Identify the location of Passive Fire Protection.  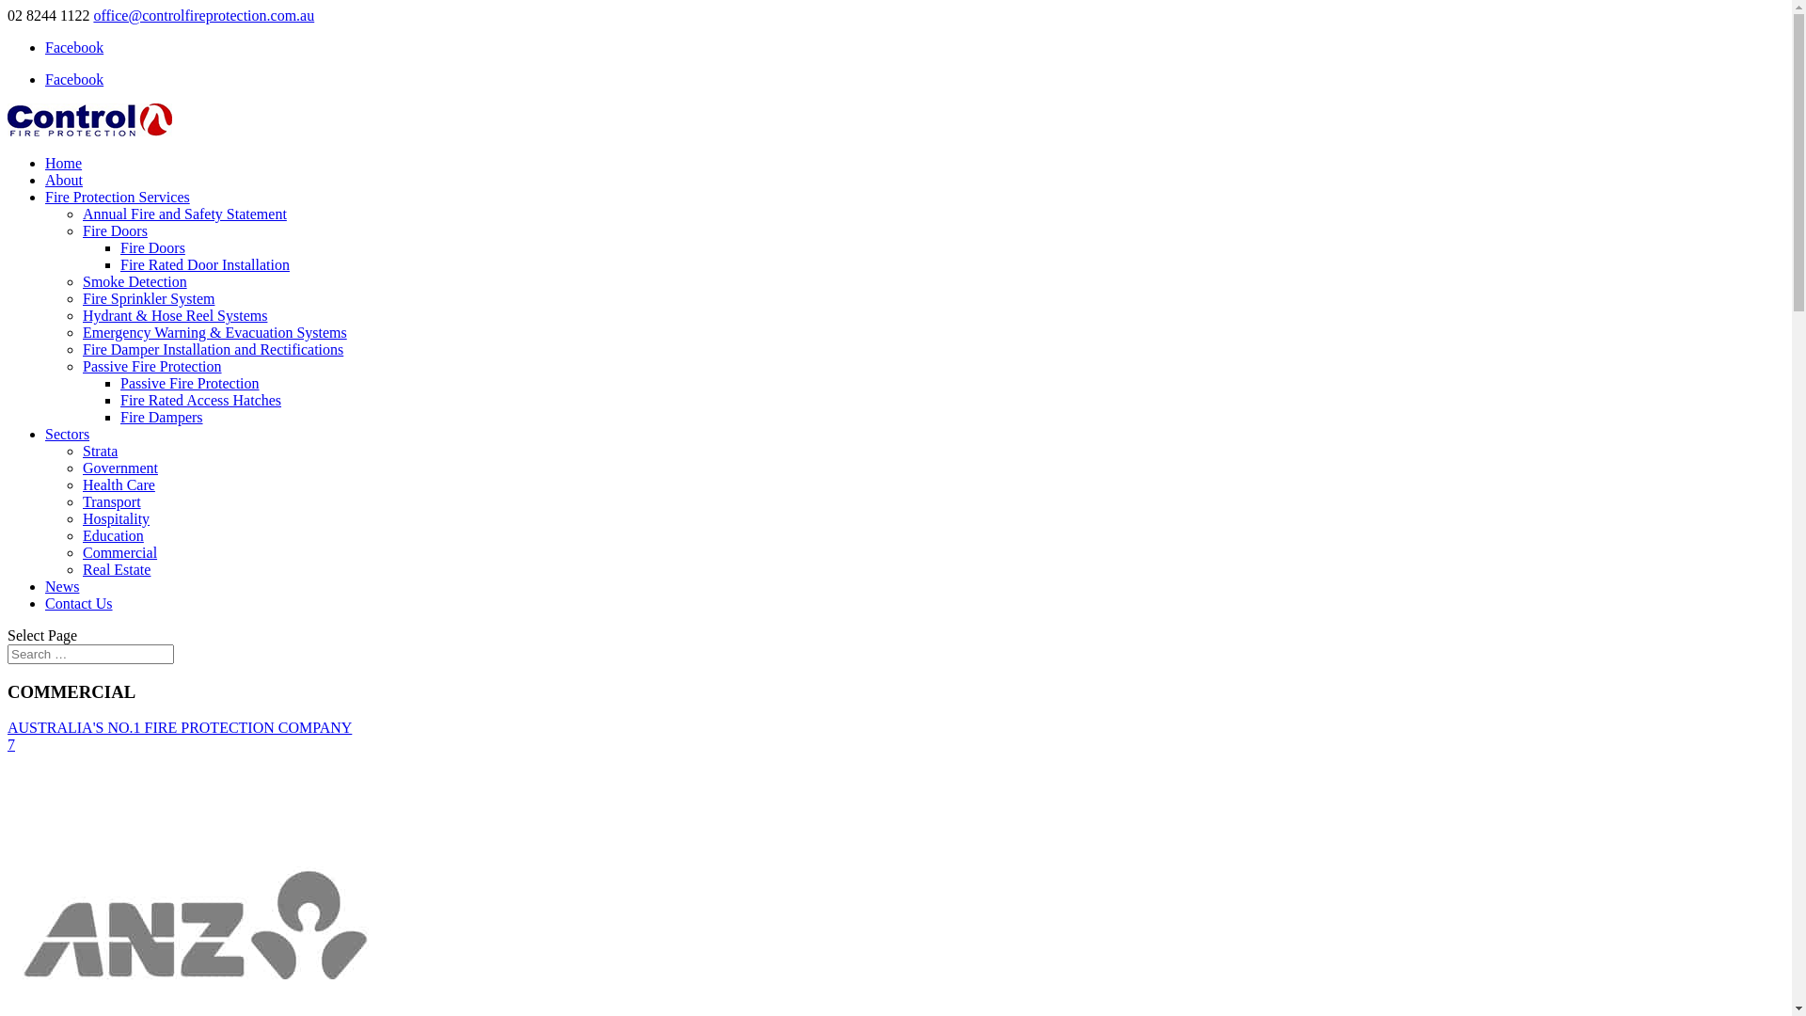
(190, 384).